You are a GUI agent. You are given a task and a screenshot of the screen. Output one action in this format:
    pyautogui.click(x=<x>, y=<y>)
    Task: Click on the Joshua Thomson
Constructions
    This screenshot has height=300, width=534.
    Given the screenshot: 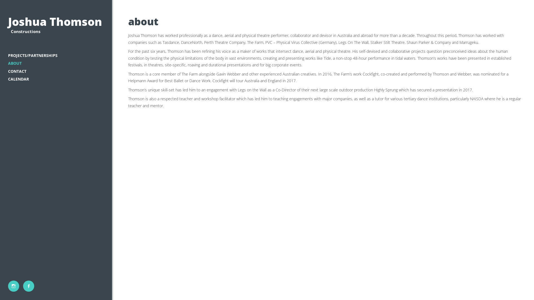 What is the action you would take?
    pyautogui.click(x=56, y=26)
    